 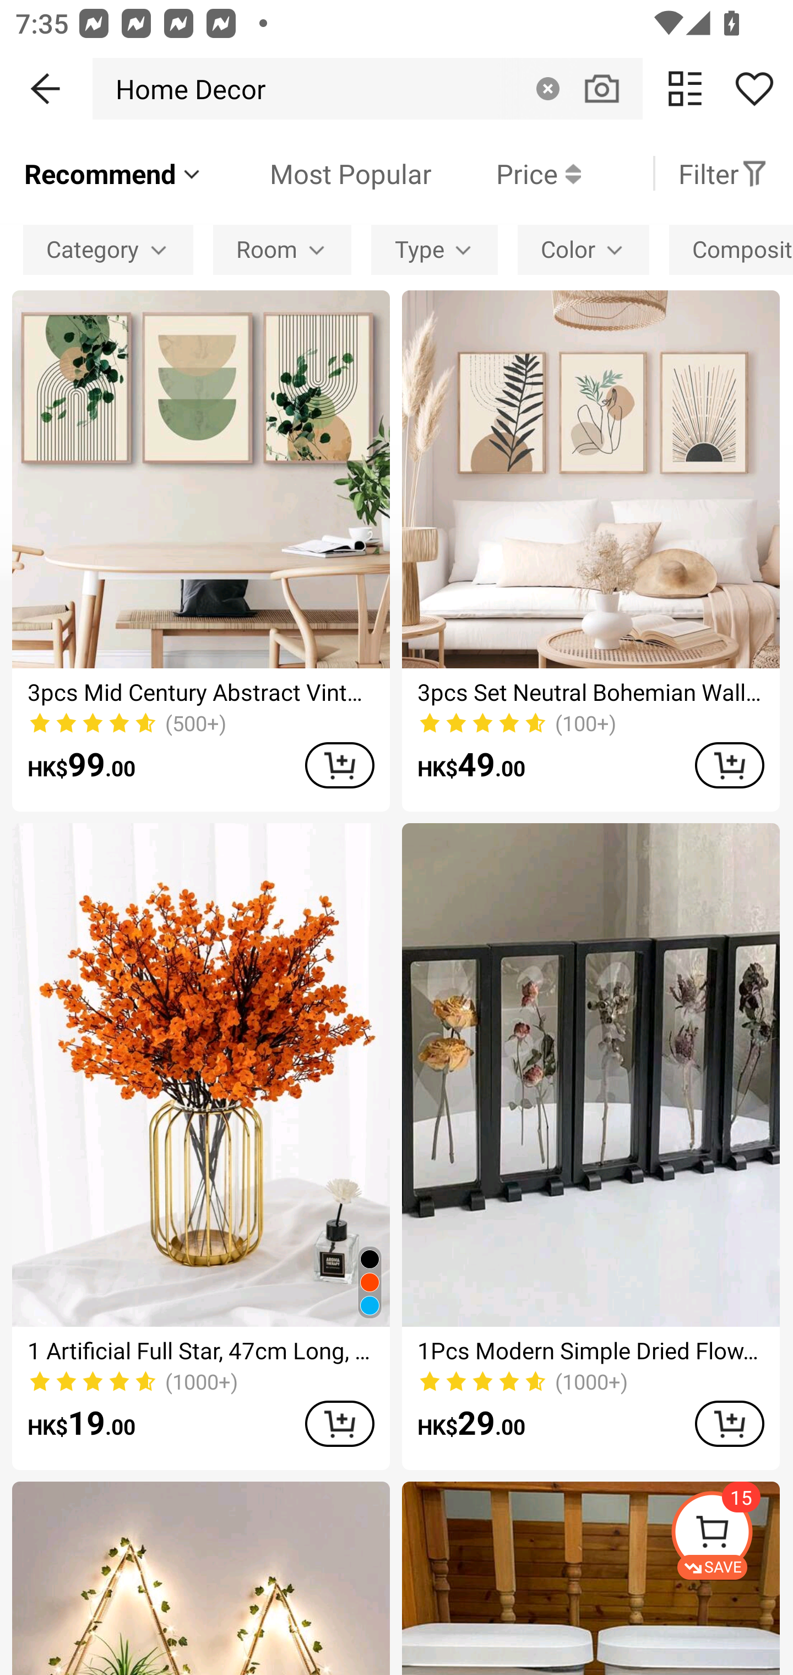 What do you see at coordinates (367, 88) in the screenshot?
I see `Home Decor Clear` at bounding box center [367, 88].